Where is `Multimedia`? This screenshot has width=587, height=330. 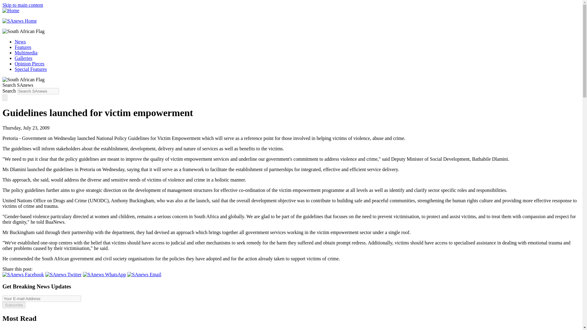
Multimedia is located at coordinates (26, 53).